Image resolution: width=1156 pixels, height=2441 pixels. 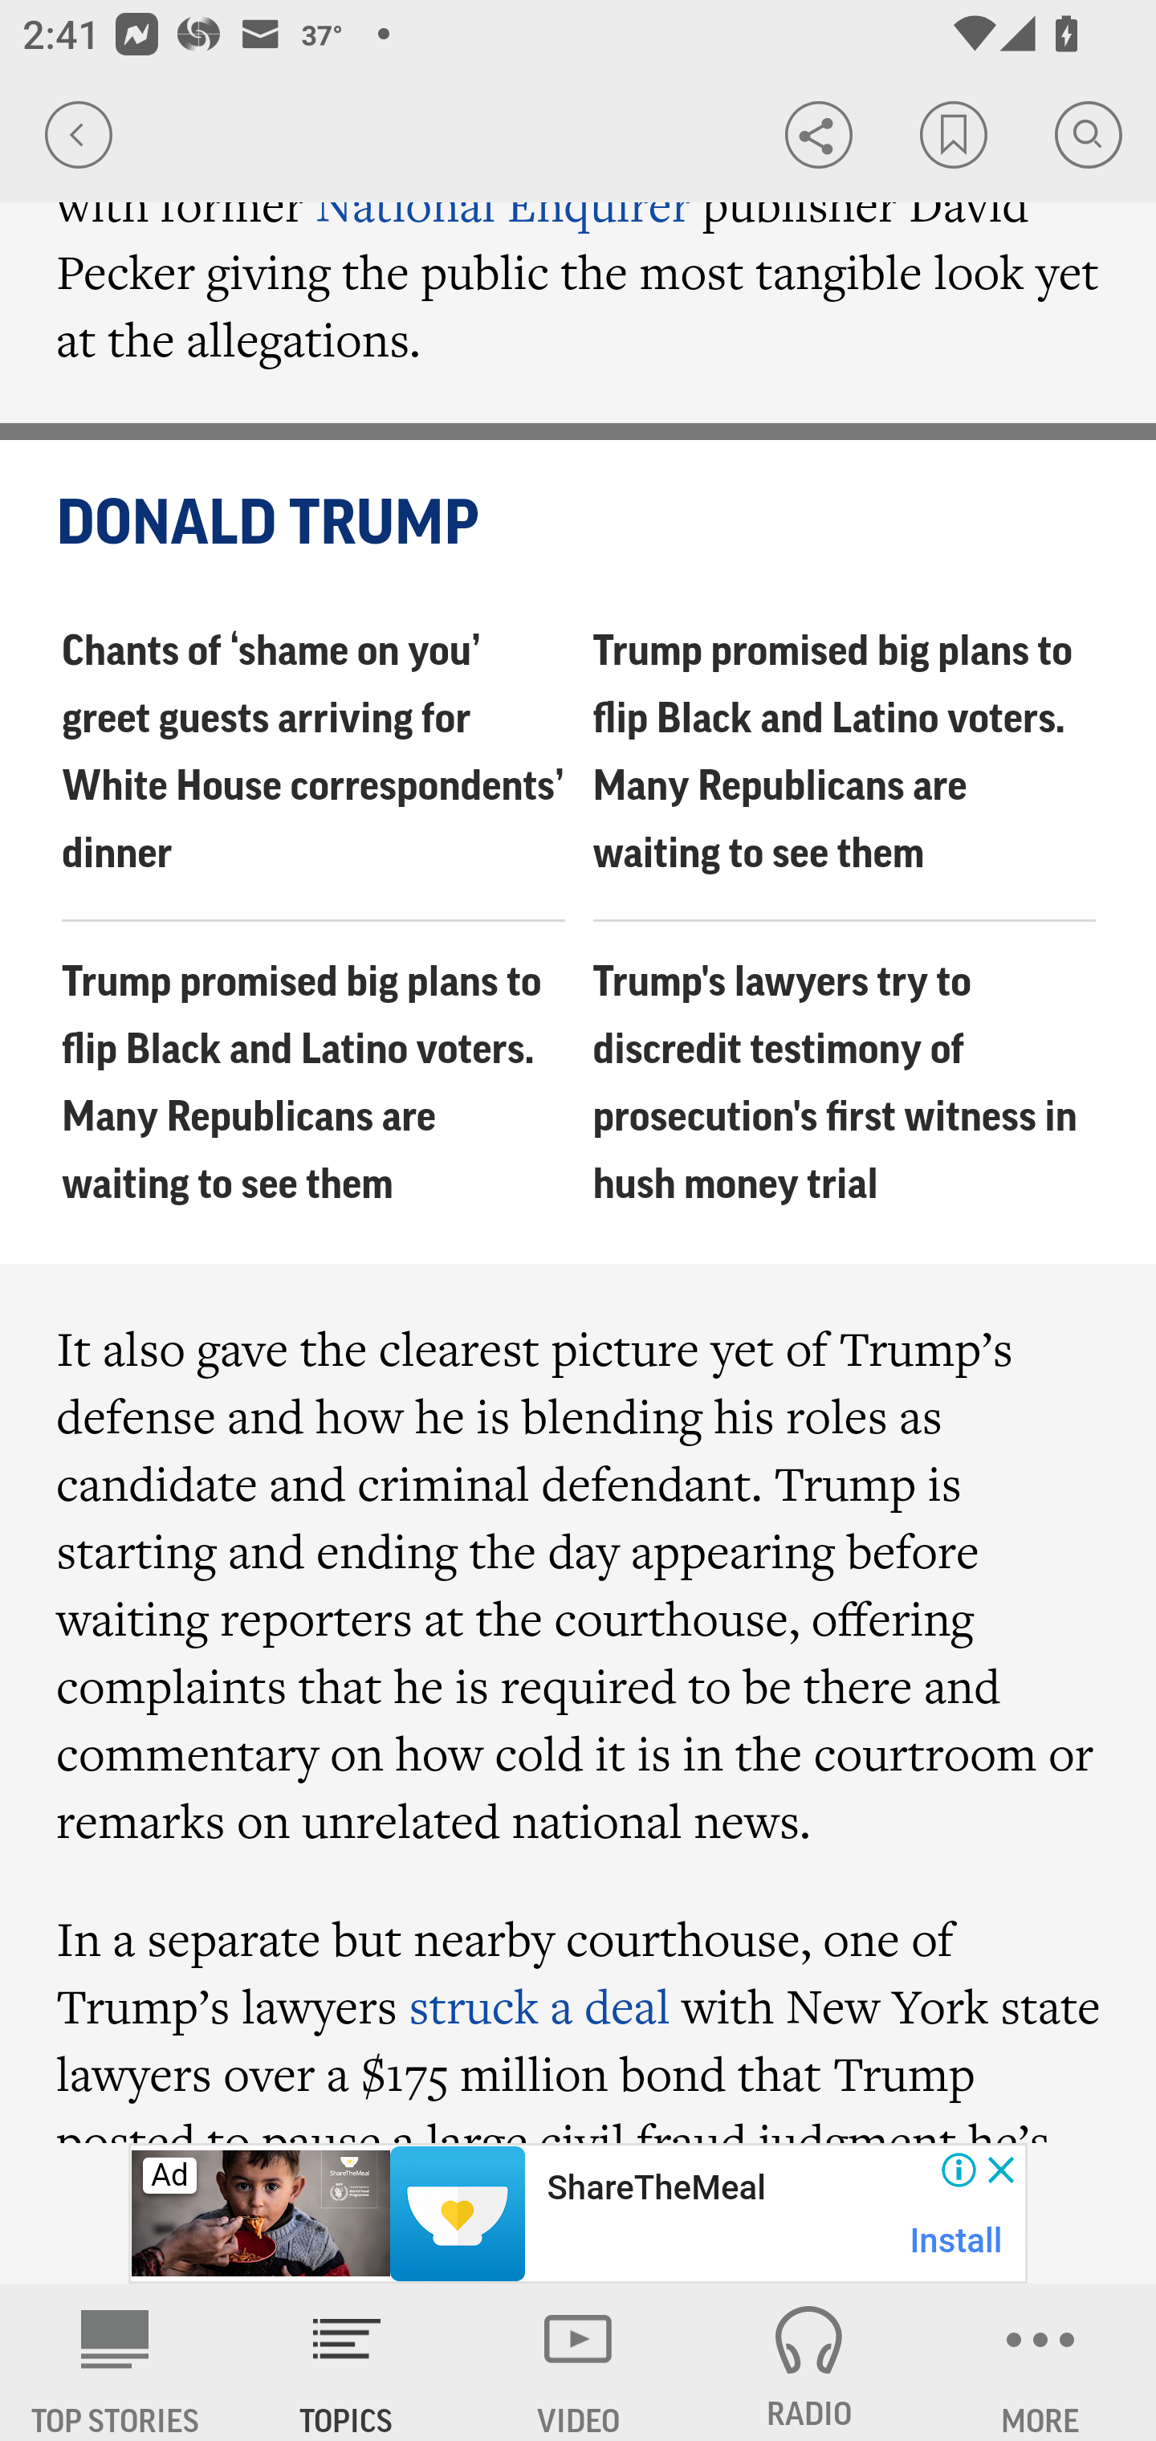 I want to click on struck a deal, so click(x=539, y=2006).